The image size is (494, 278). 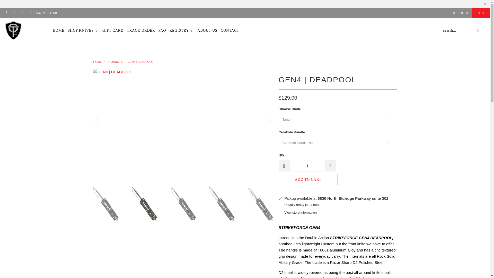 What do you see at coordinates (22, 13) in the screenshot?
I see `Infinity Knife Company on Instagram` at bounding box center [22, 13].